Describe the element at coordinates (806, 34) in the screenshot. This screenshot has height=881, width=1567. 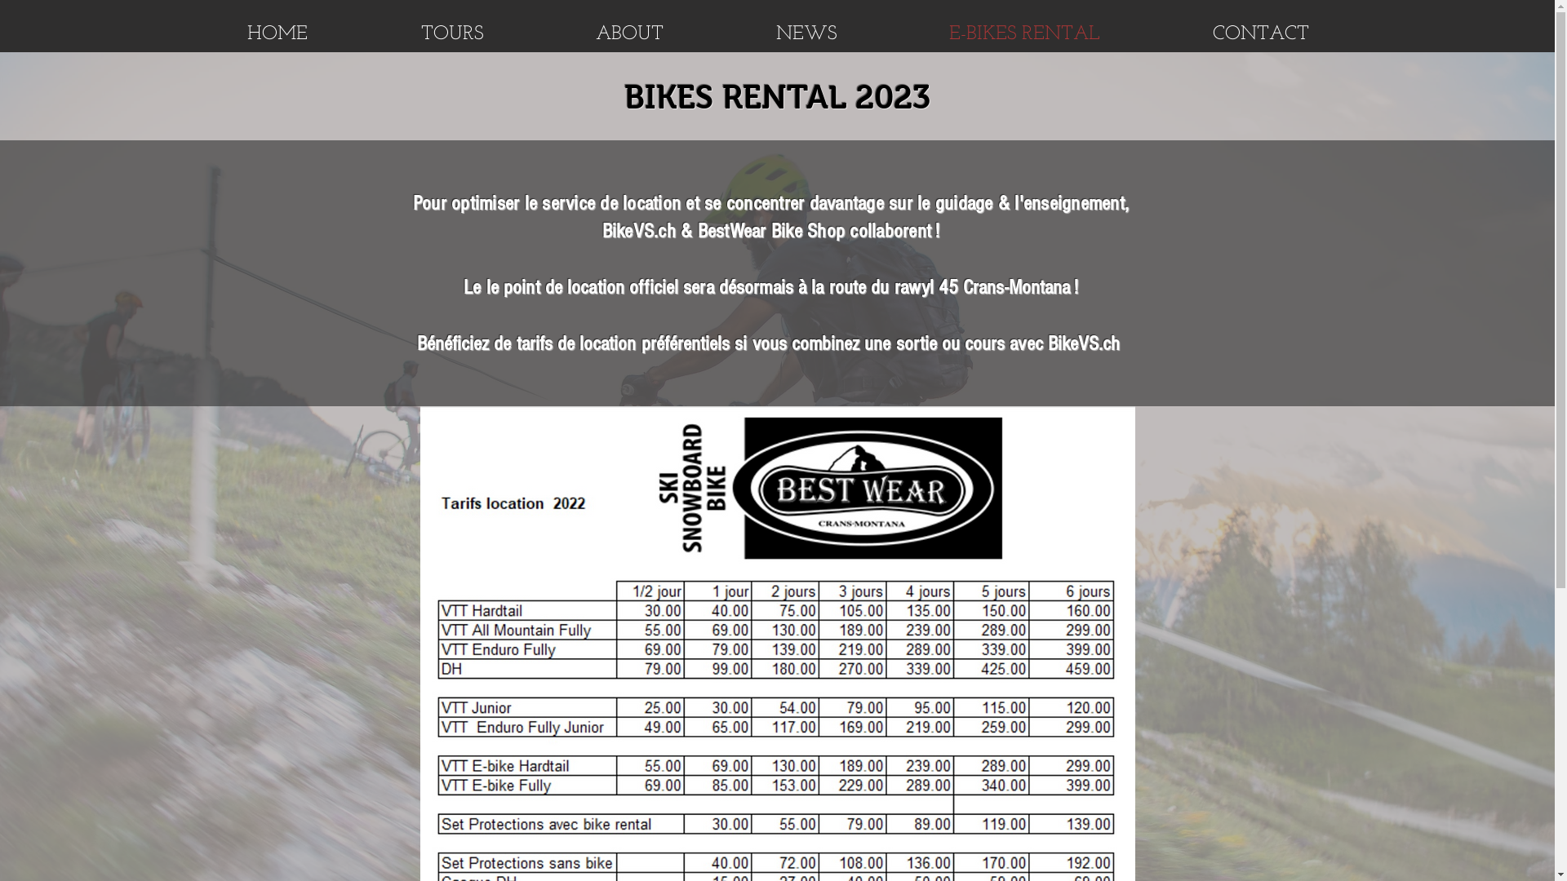
I see `NEWS` at that location.